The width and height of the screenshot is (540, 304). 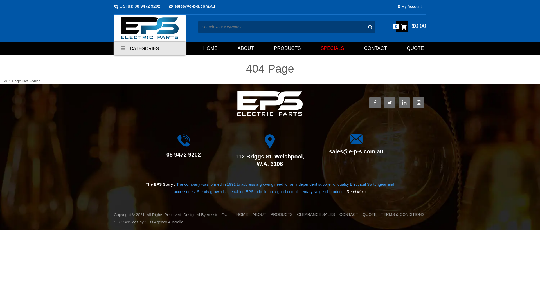 I want to click on CONTACT, so click(x=349, y=214).